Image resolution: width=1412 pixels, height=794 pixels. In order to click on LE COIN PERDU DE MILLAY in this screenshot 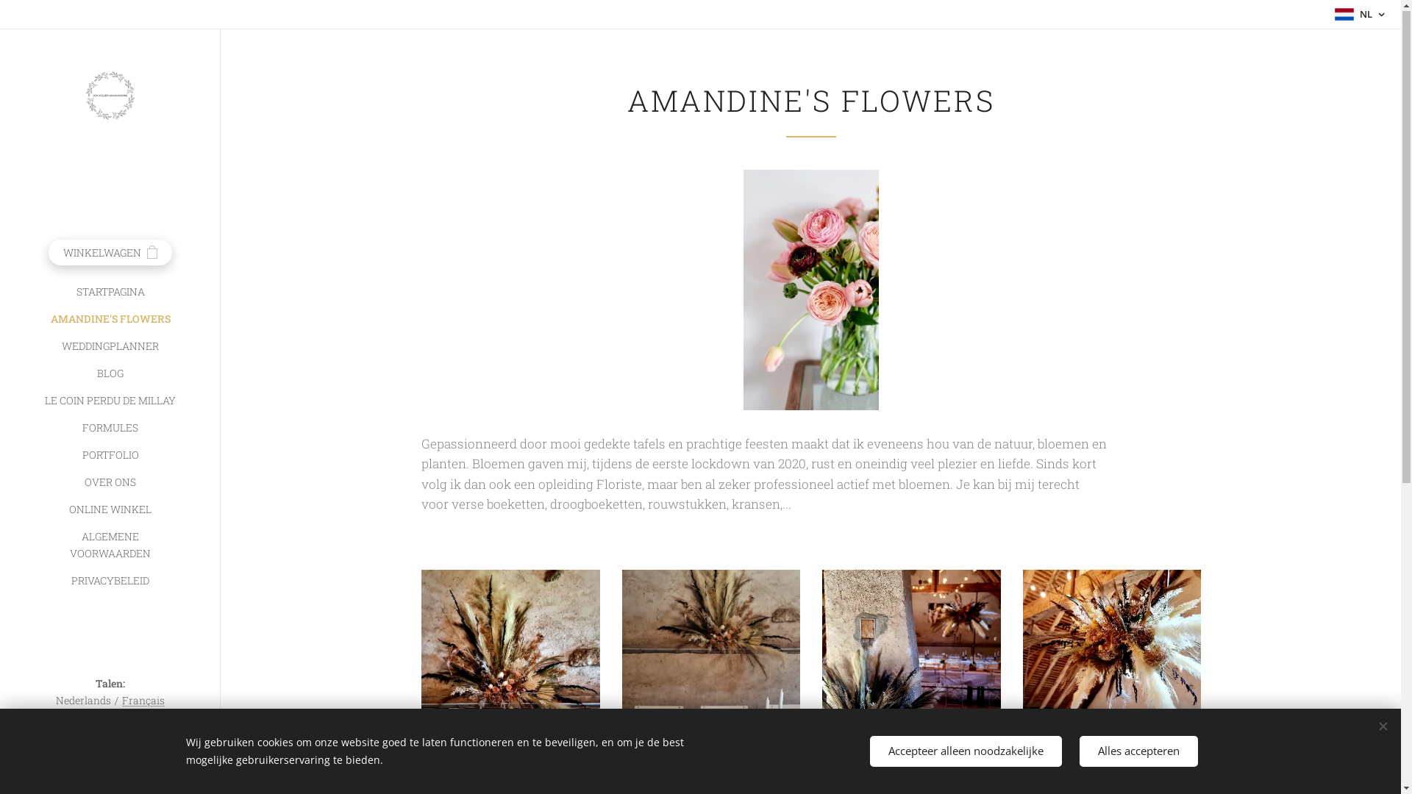, I will do `click(110, 401)`.